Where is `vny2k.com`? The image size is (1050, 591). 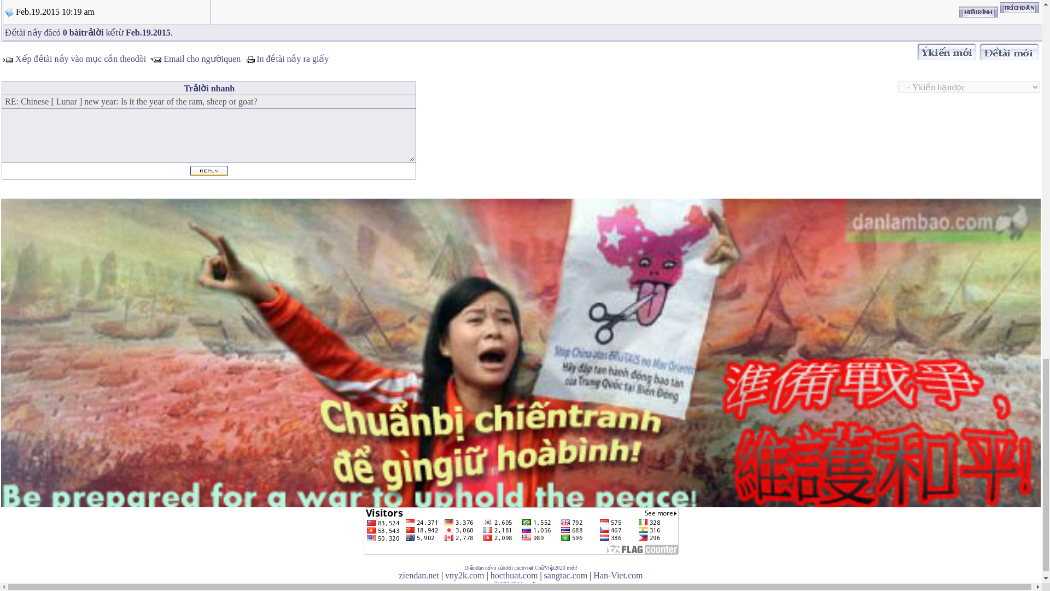
vny2k.com is located at coordinates (465, 575).